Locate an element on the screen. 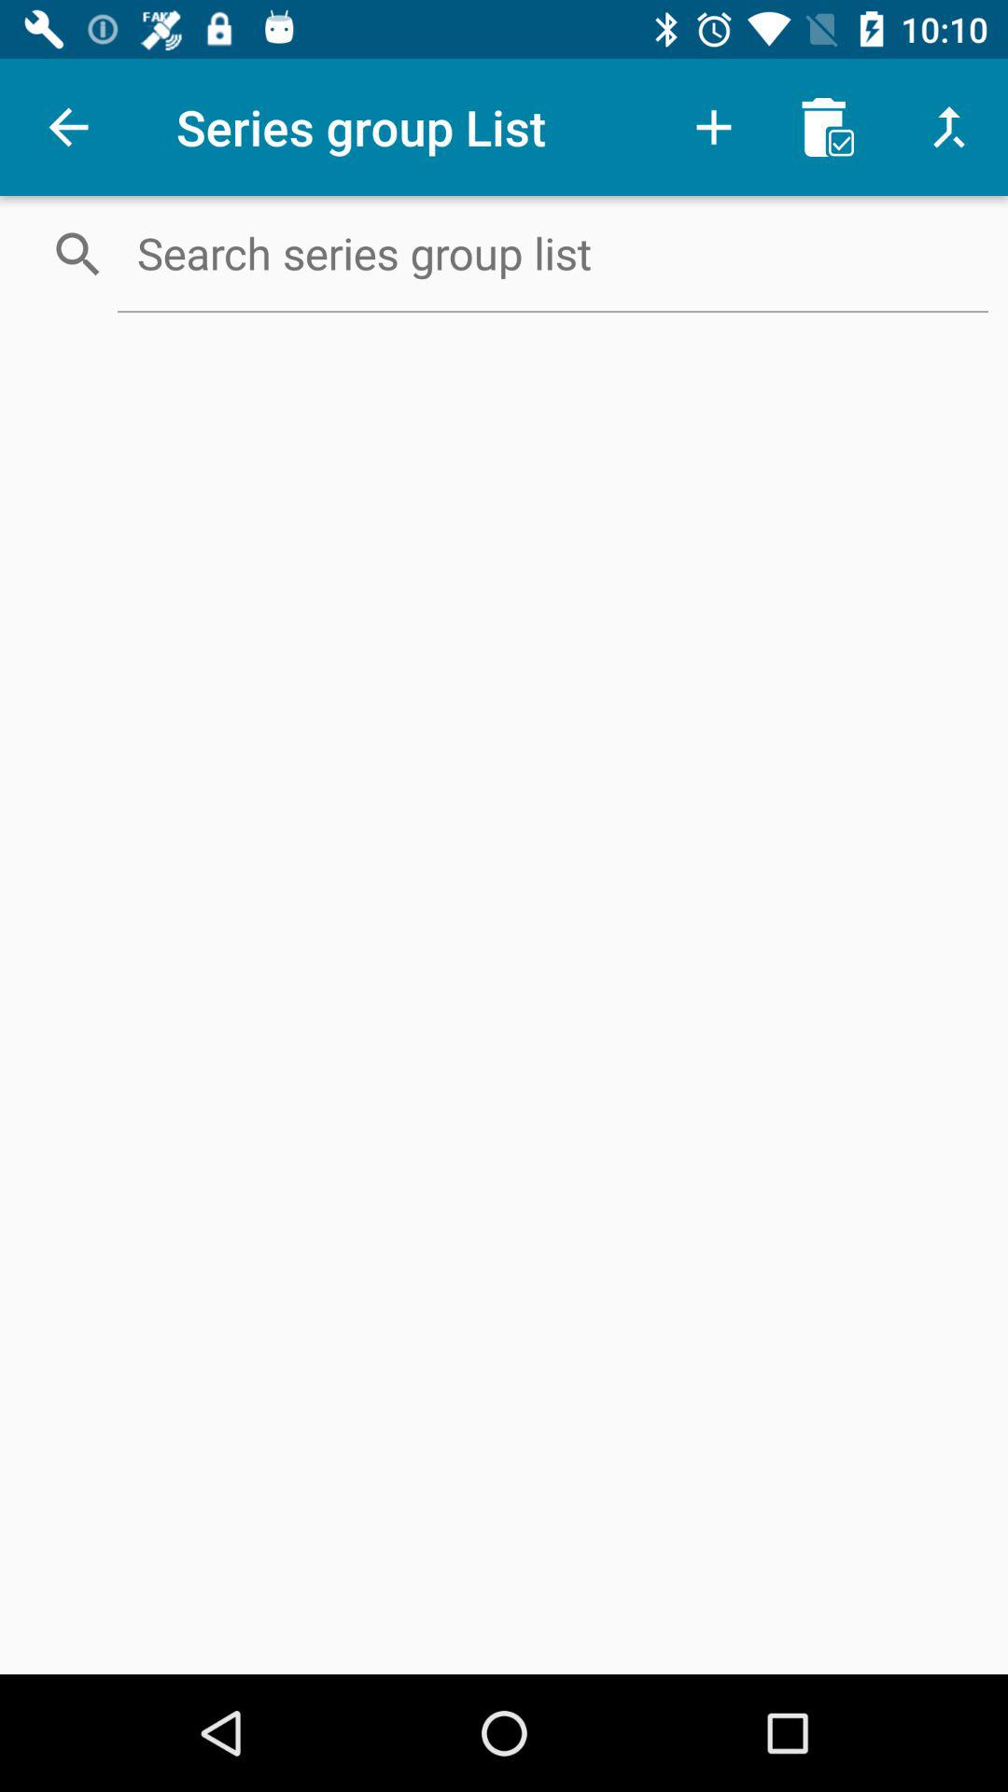  search bar is located at coordinates (553, 253).